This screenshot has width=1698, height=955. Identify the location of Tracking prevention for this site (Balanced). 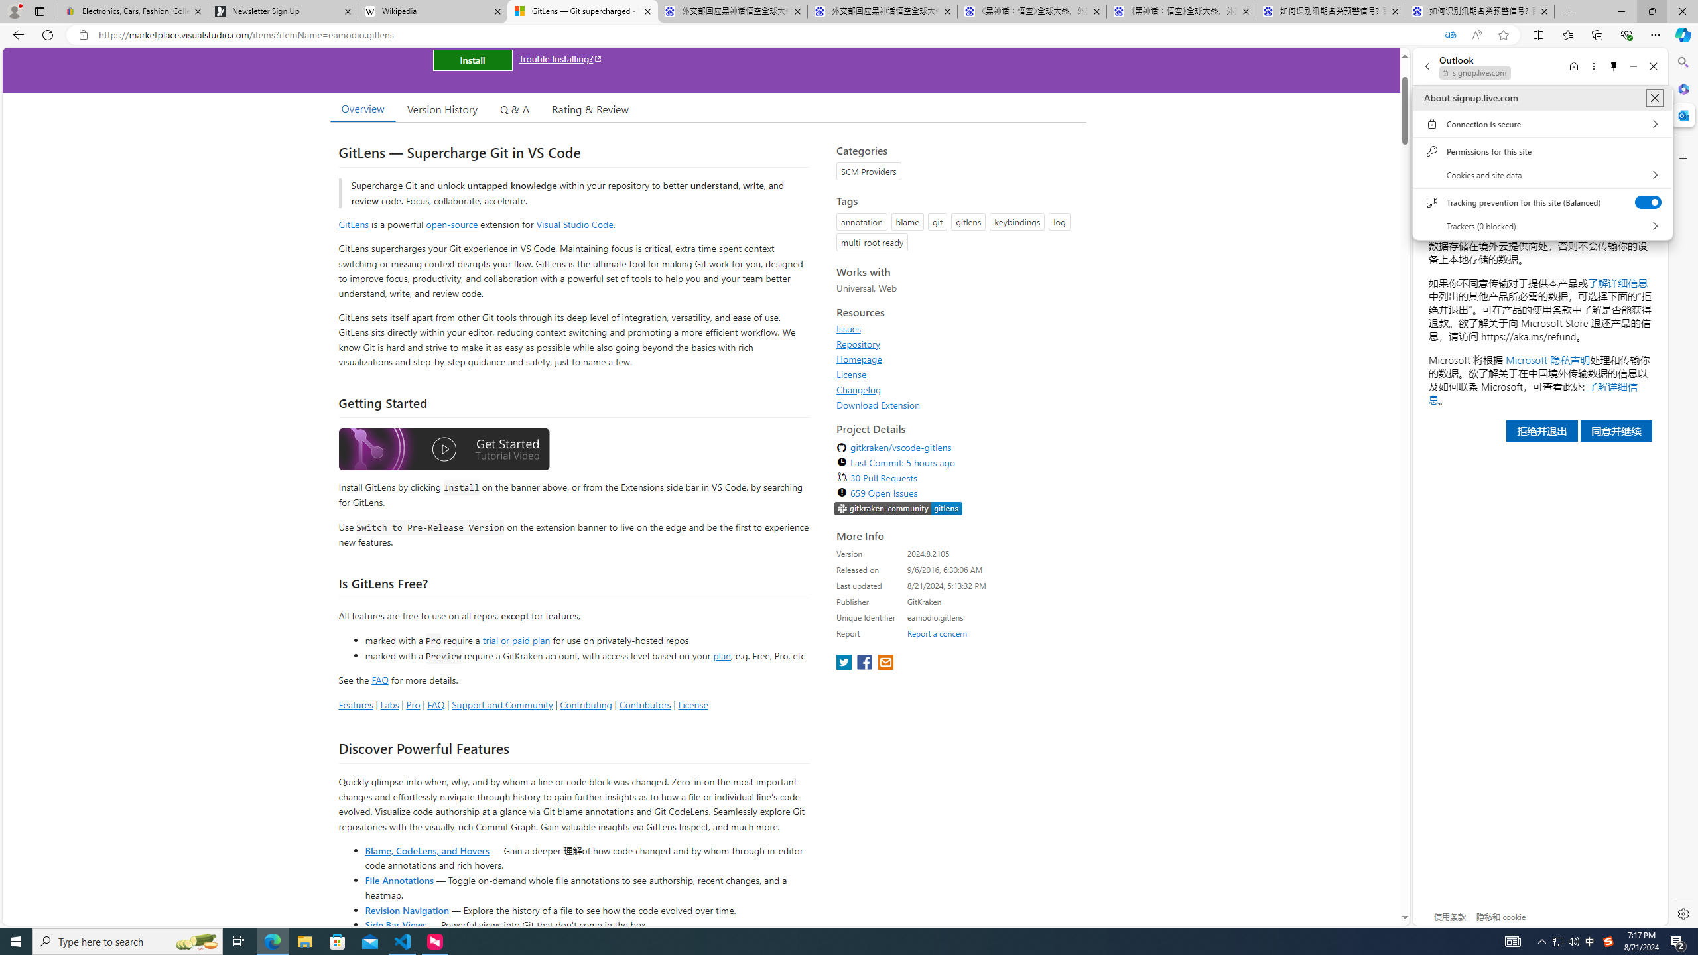
(1542, 151).